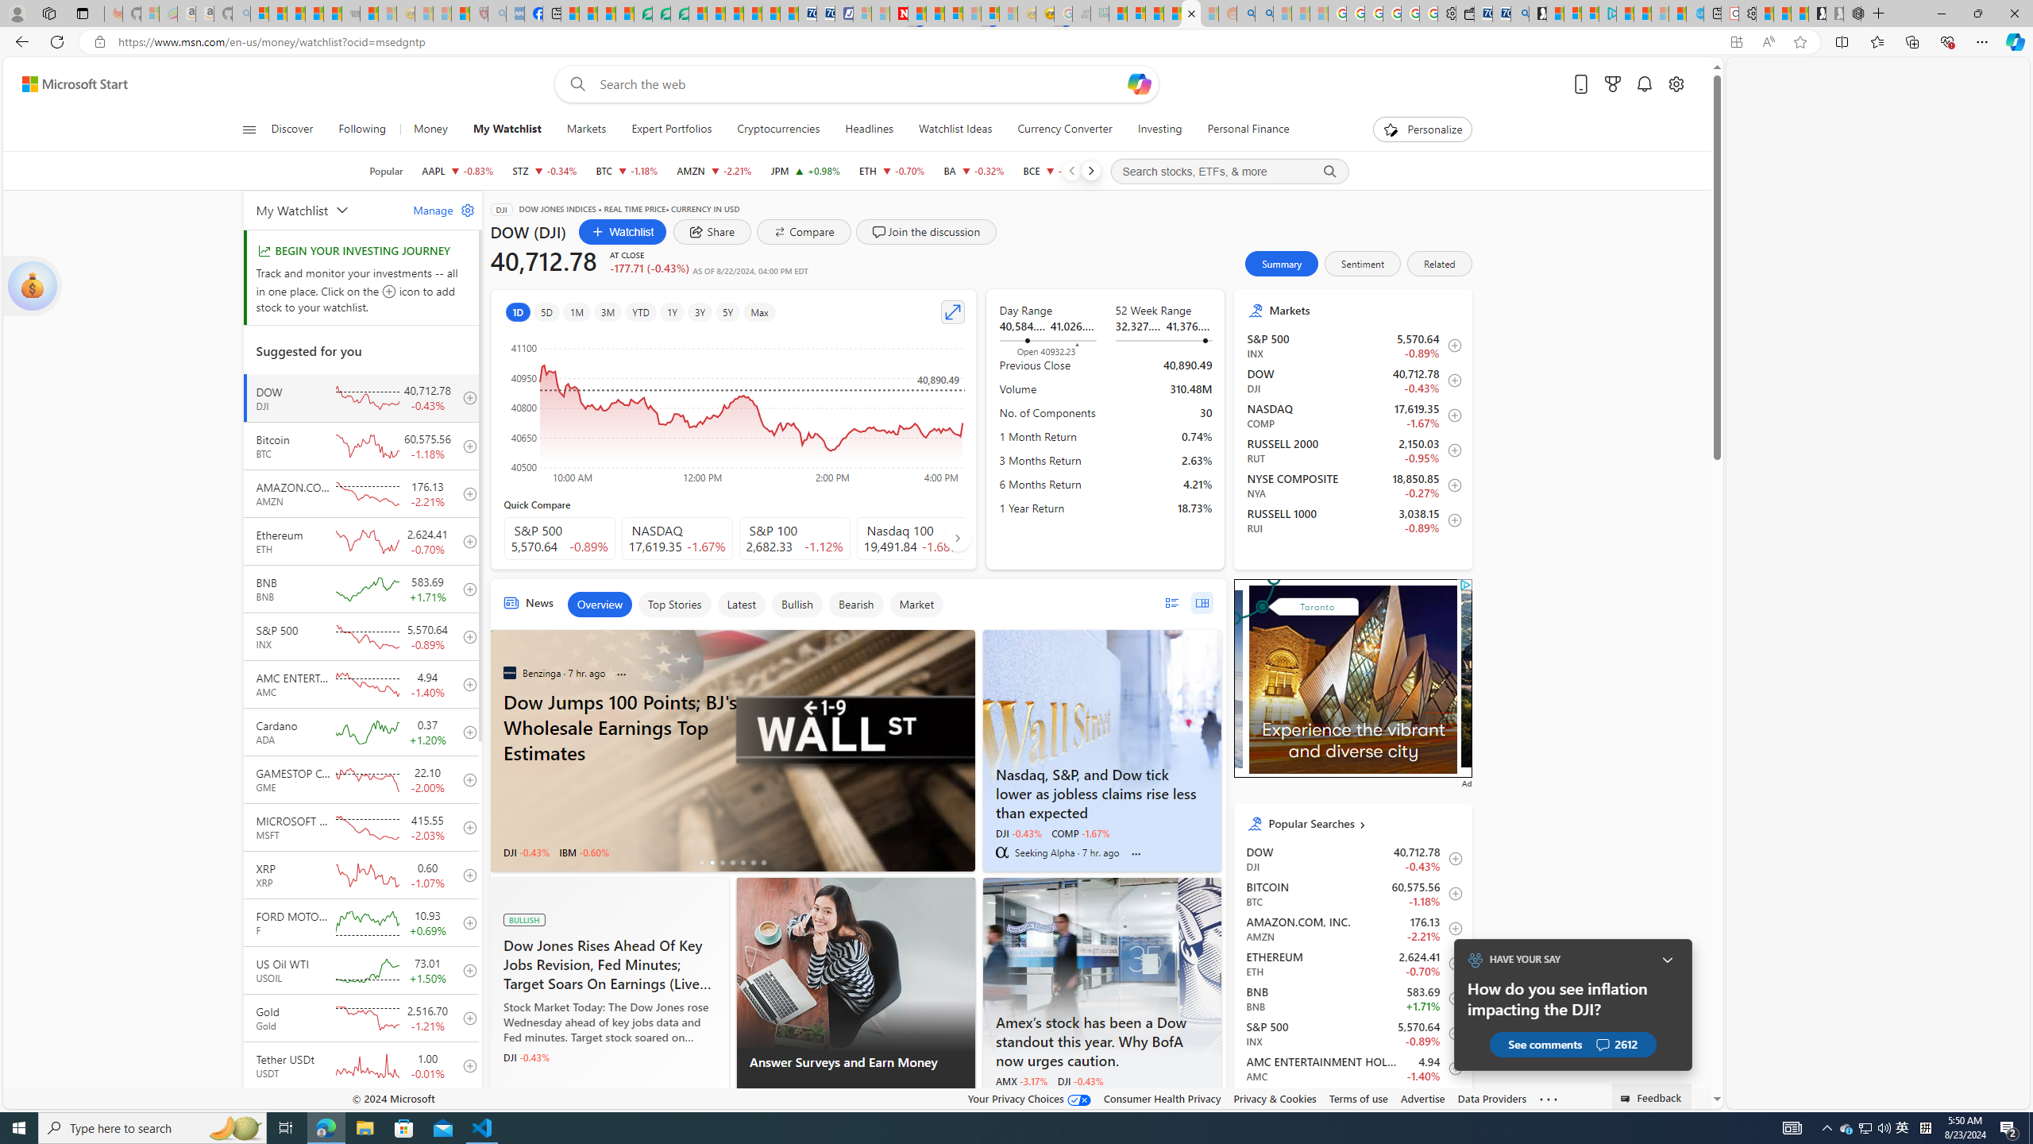 The height and width of the screenshot is (1144, 2033). What do you see at coordinates (1363, 264) in the screenshot?
I see `Sentiment` at bounding box center [1363, 264].